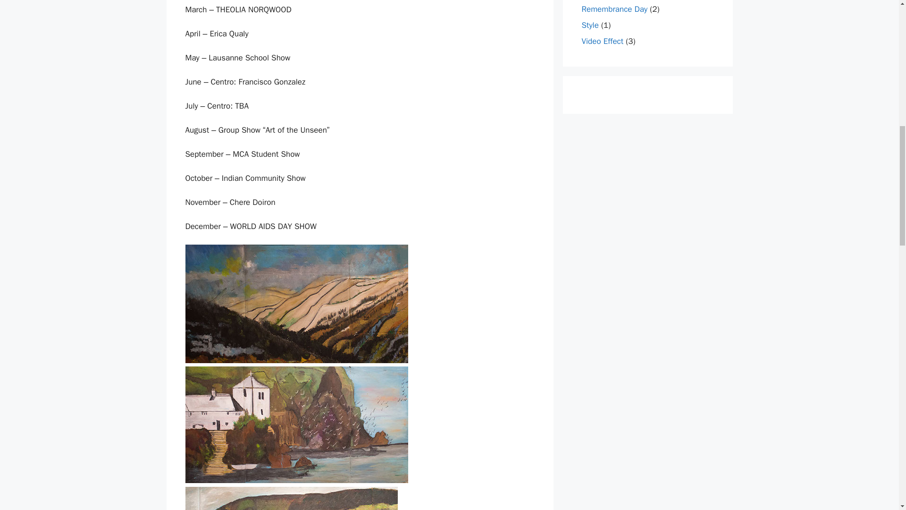 This screenshot has width=906, height=510. Describe the element at coordinates (614, 9) in the screenshot. I see `Remembrance Day` at that location.